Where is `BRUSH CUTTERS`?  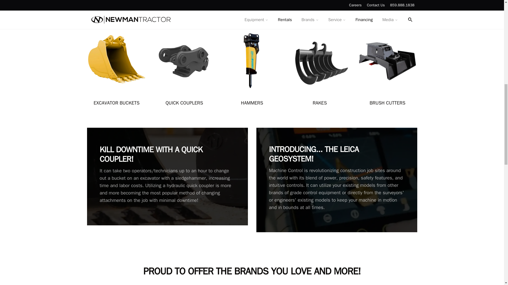 BRUSH CUTTERS is located at coordinates (387, 103).